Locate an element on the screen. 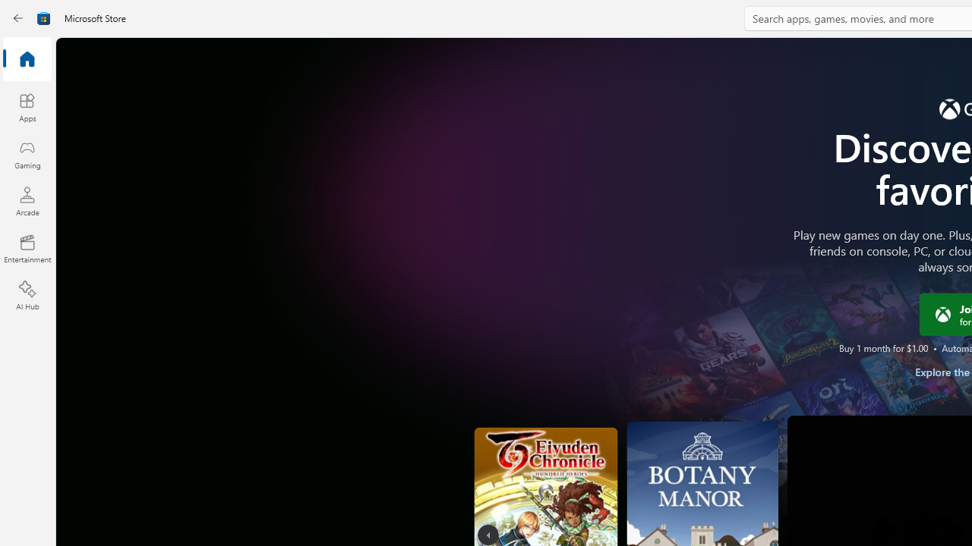 This screenshot has height=546, width=972. Entertainment is located at coordinates (27, 249).